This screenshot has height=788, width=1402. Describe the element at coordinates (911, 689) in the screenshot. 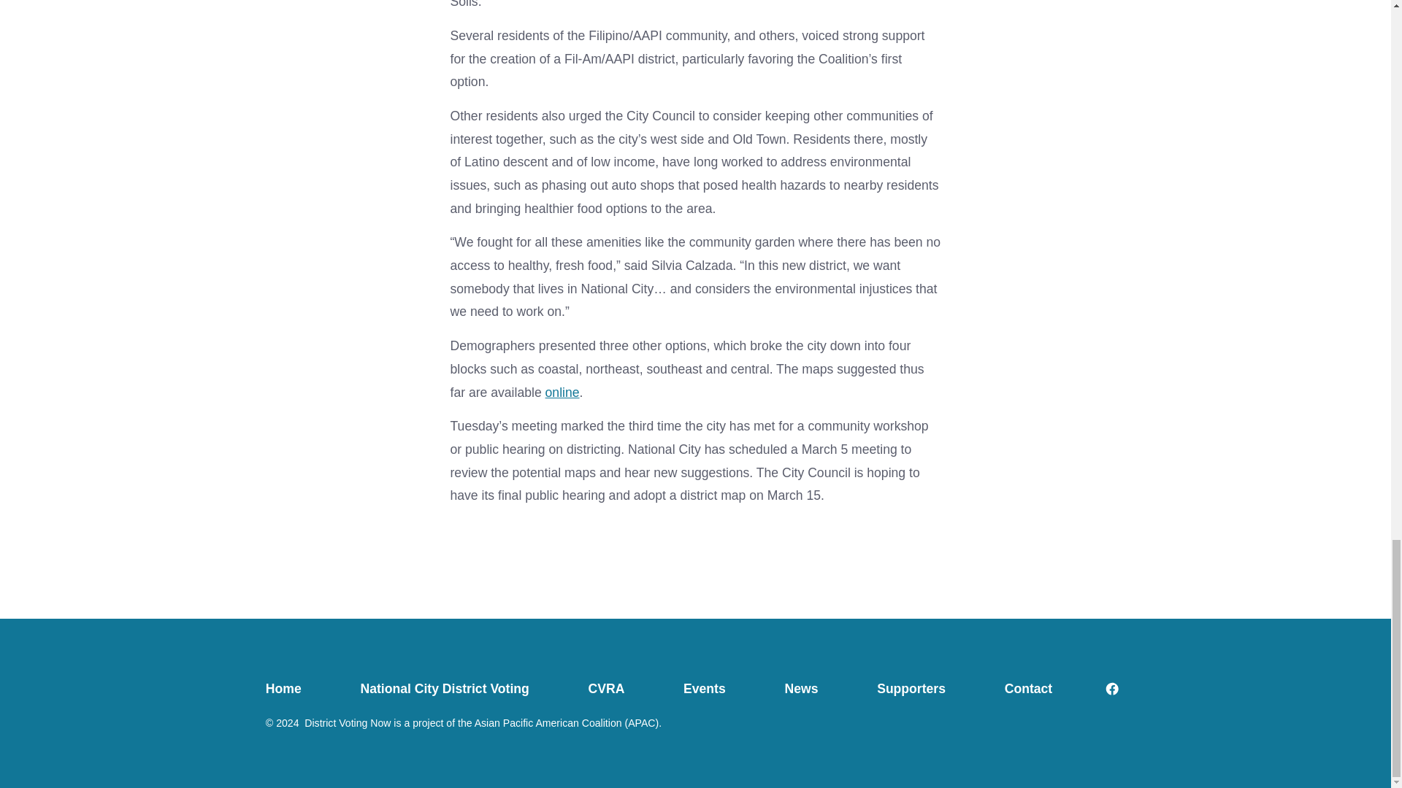

I see `Supporters` at that location.